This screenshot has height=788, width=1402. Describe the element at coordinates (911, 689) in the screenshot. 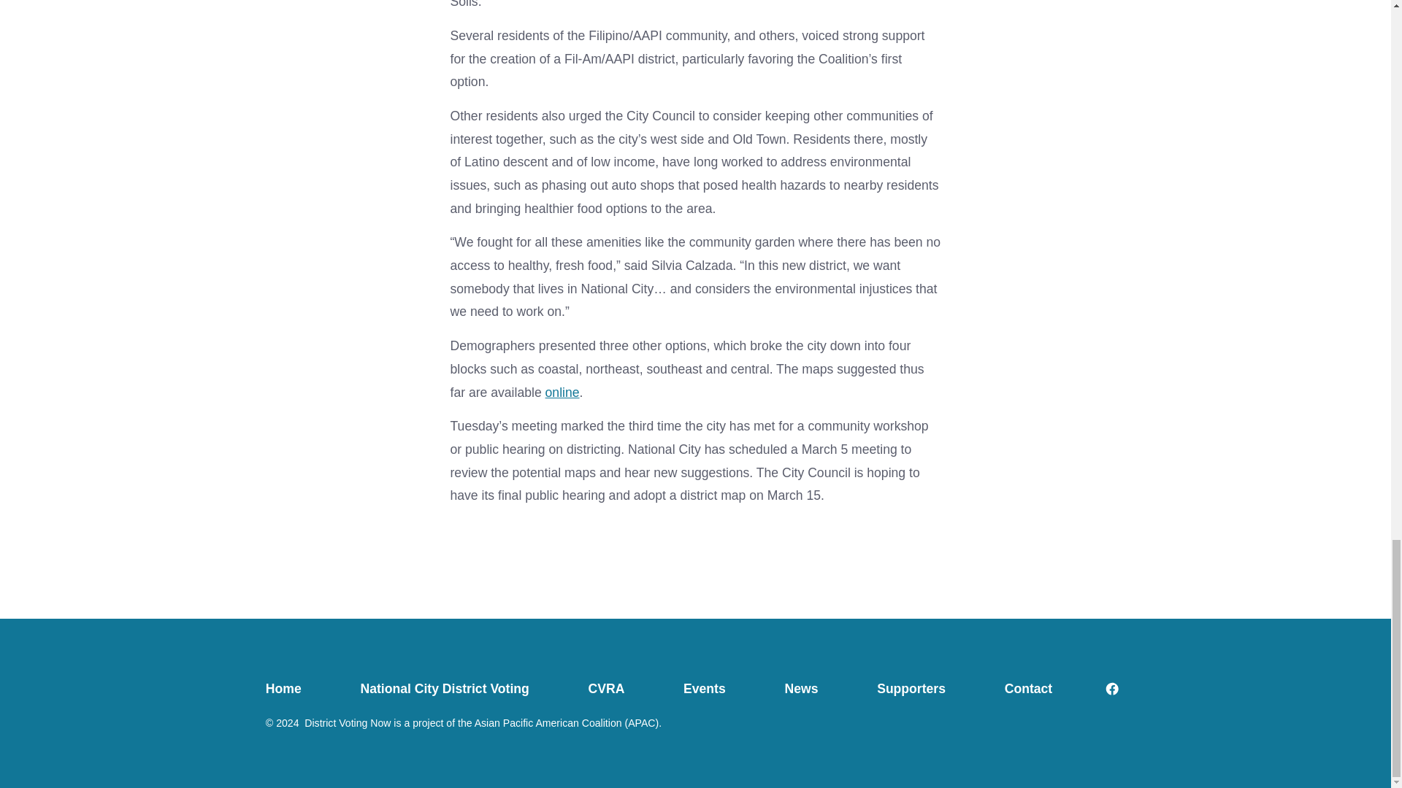

I see `Supporters` at that location.